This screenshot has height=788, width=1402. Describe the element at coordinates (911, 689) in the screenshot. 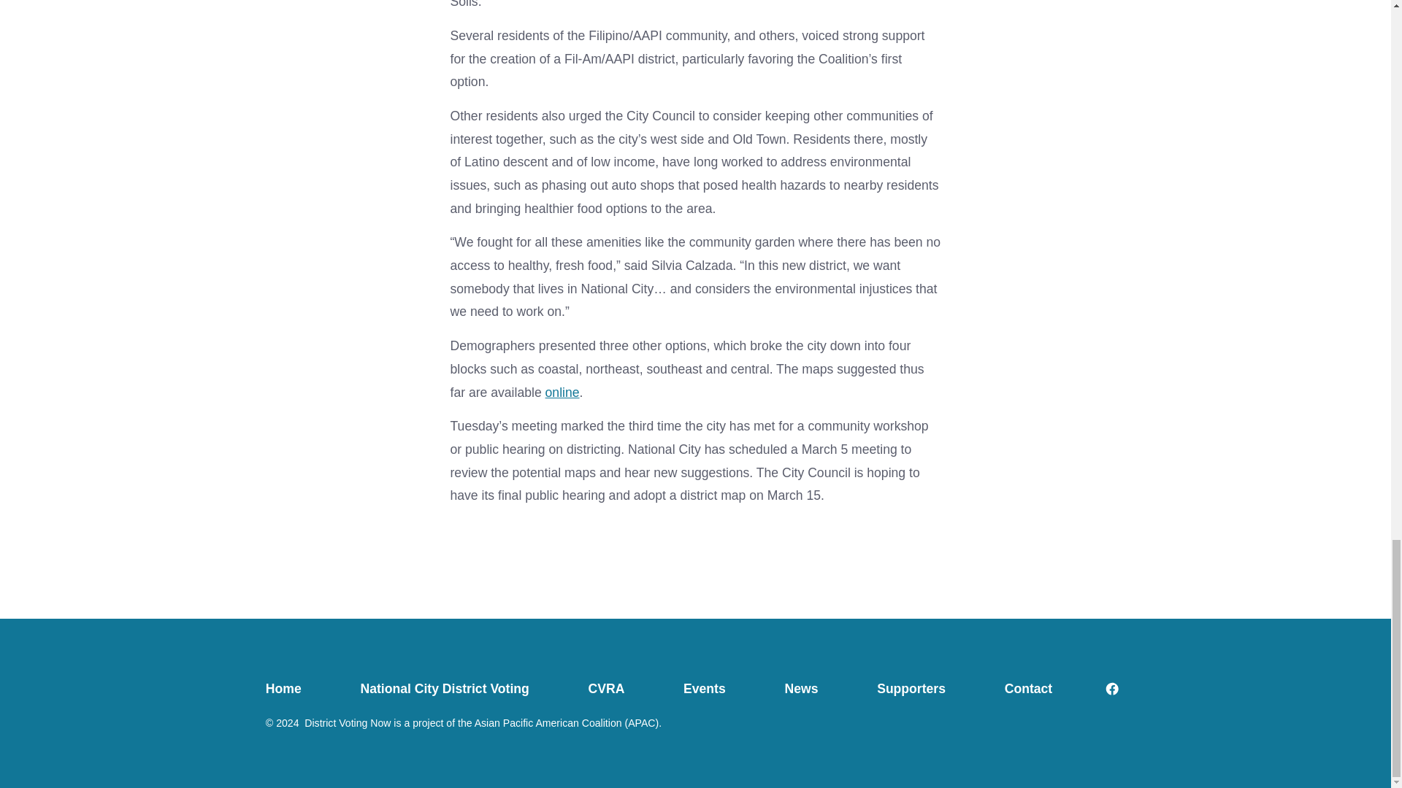

I see `Supporters` at that location.